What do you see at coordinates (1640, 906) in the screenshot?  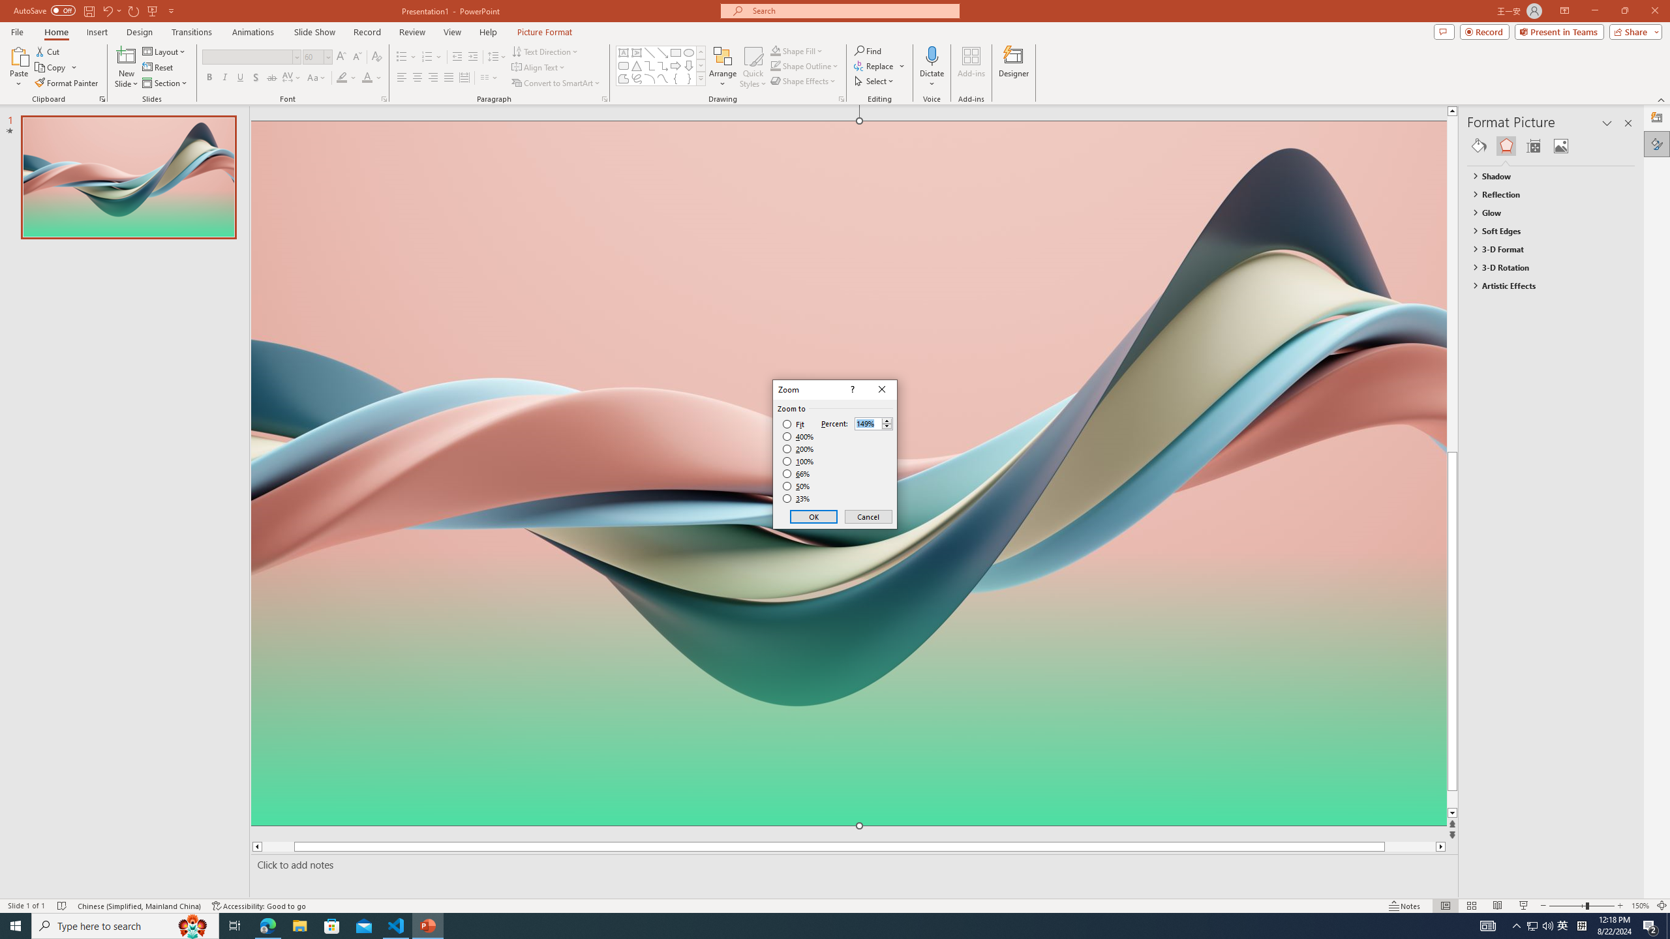 I see `Zoom 150%` at bounding box center [1640, 906].